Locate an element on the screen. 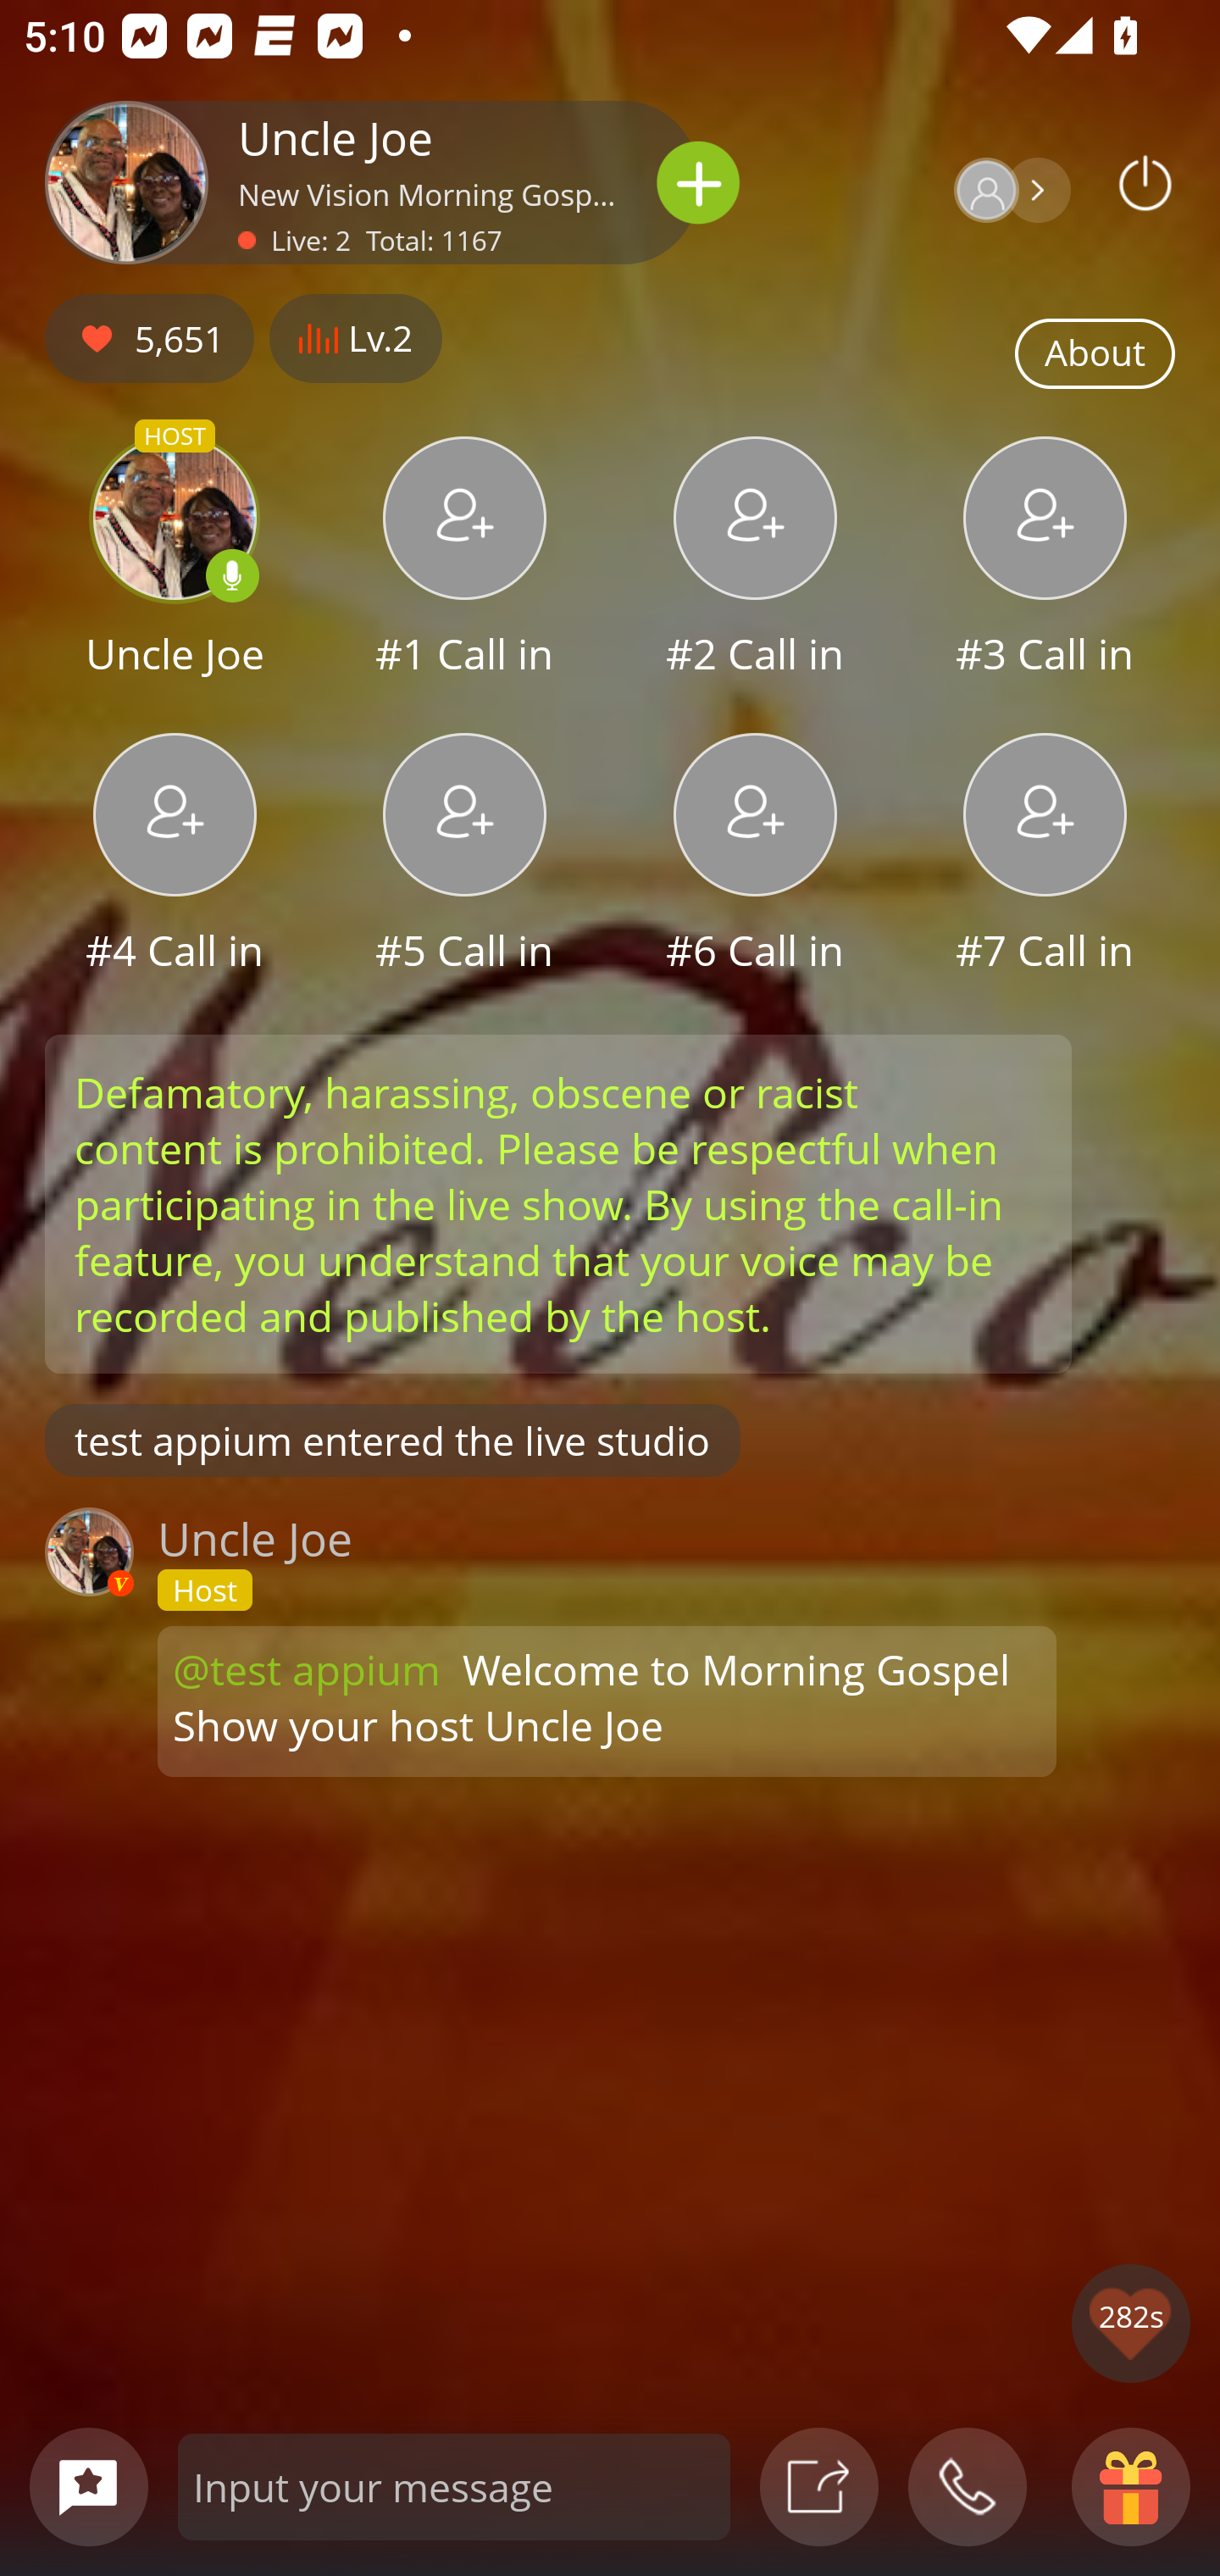 The image size is (1220, 2576). #5 Call in is located at coordinates (464, 856).